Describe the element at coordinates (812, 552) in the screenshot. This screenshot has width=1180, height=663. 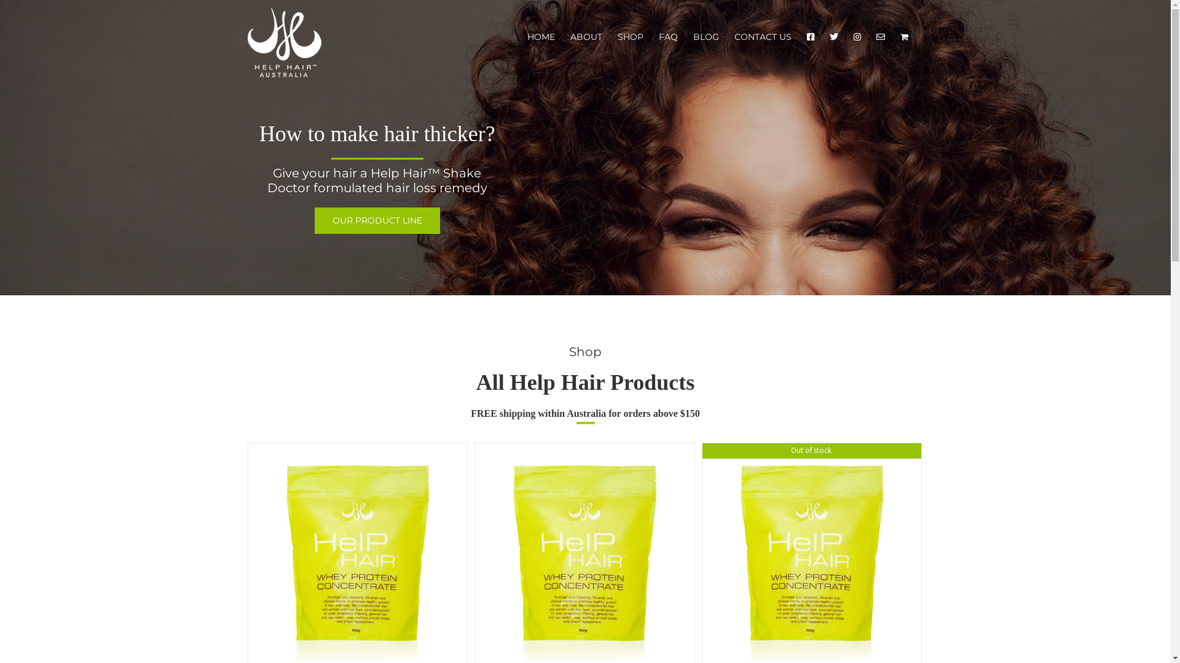
I see `Out of stock` at that location.